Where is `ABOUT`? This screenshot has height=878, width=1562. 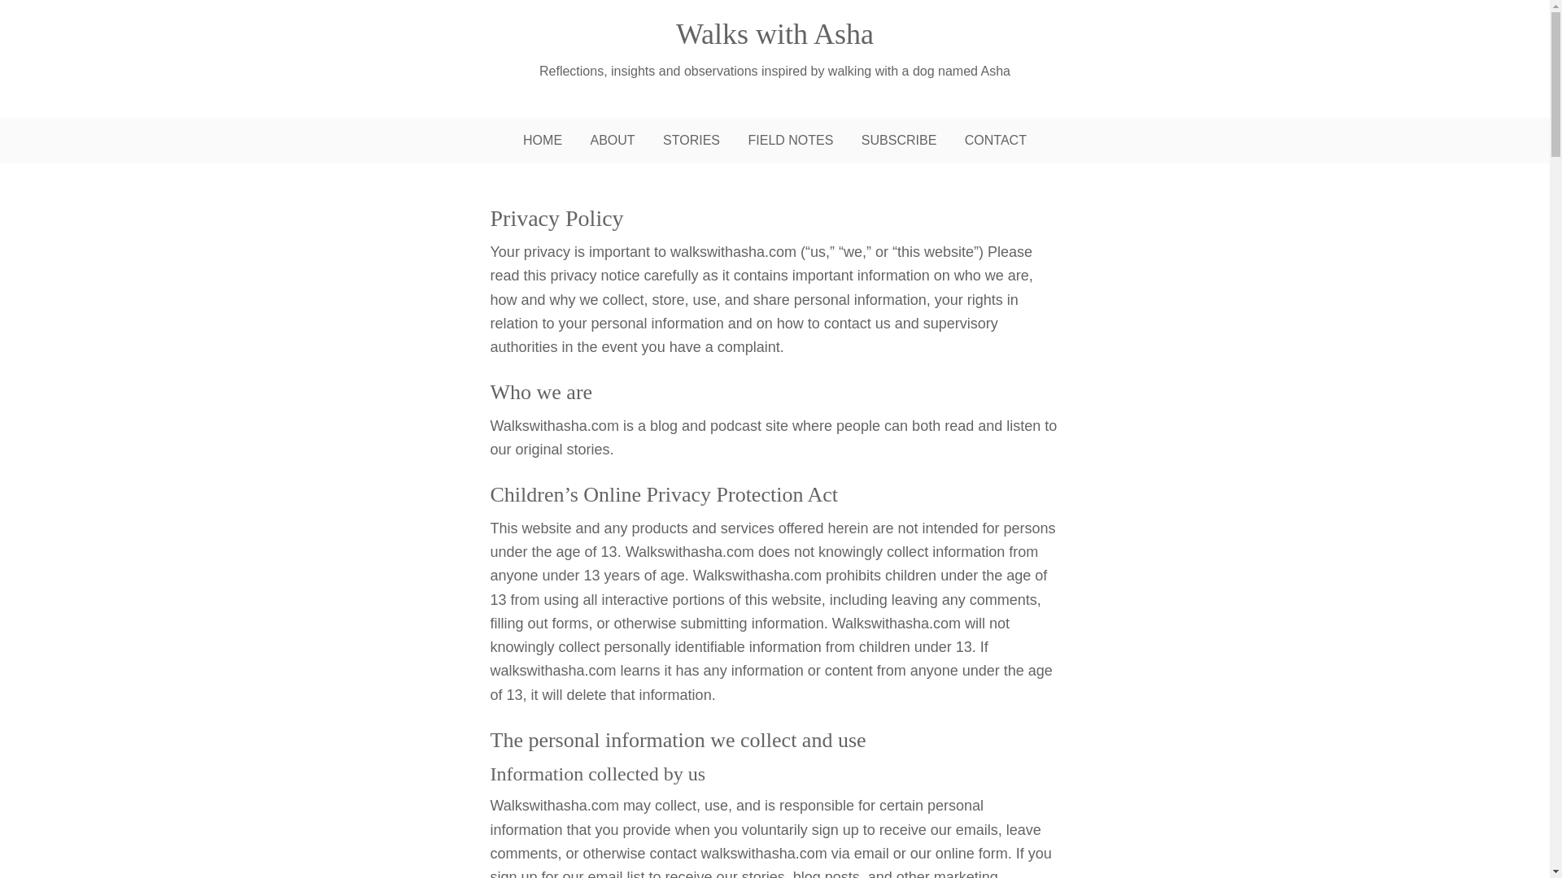 ABOUT is located at coordinates (613, 140).